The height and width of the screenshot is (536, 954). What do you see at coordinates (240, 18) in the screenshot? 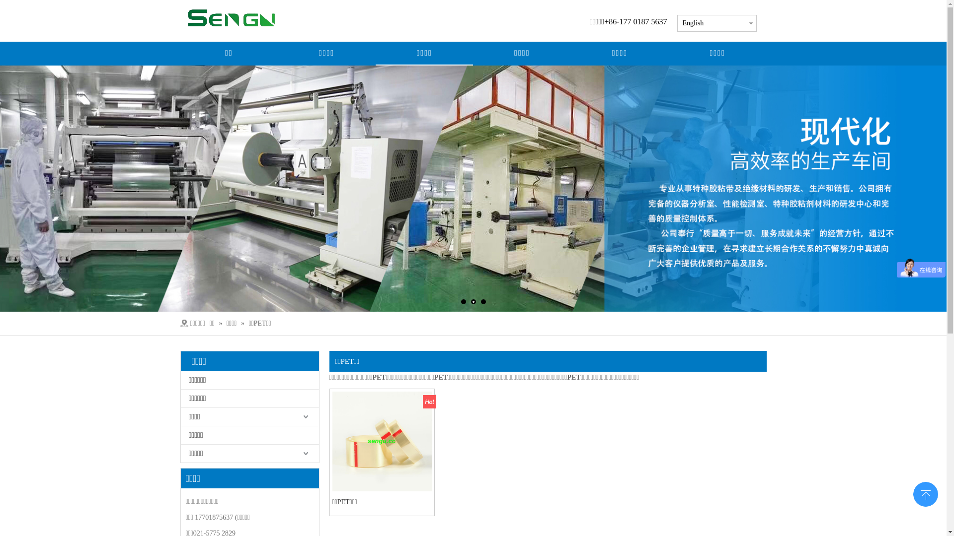
I see `logo` at bounding box center [240, 18].